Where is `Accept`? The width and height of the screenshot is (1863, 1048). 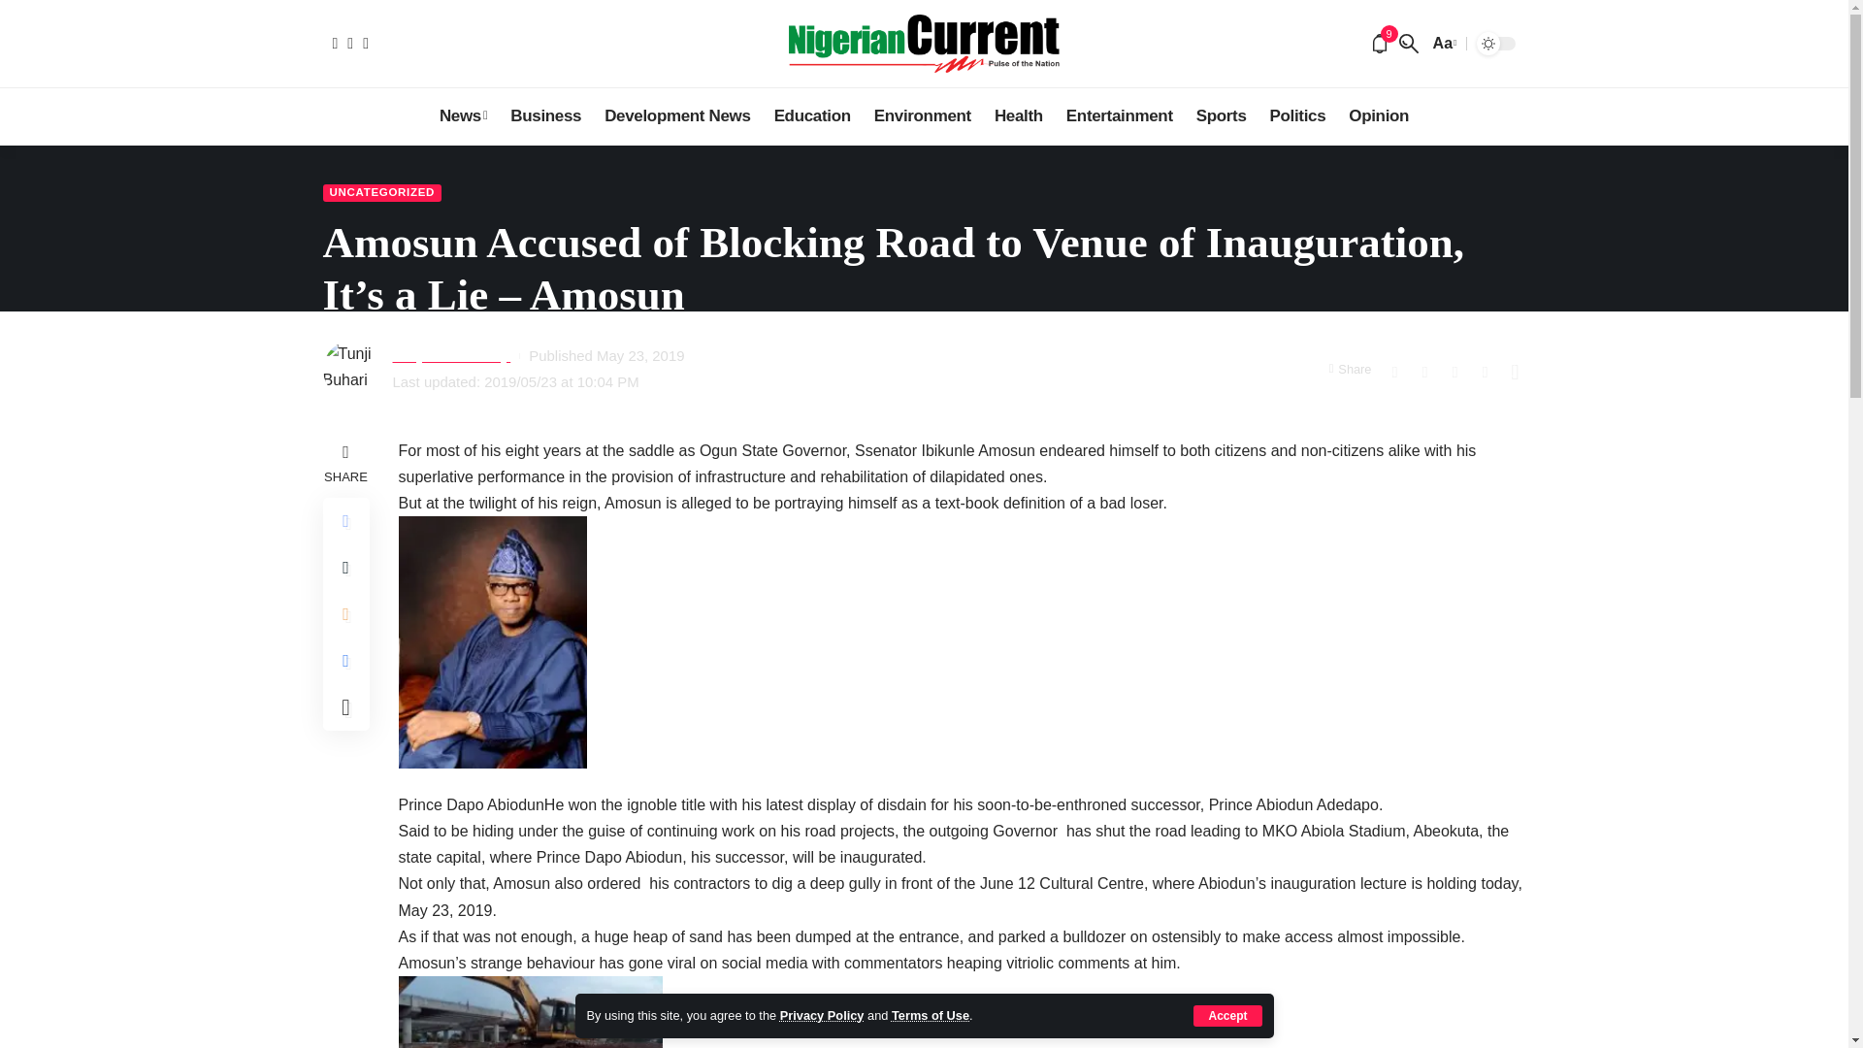
Accept is located at coordinates (1226, 1015).